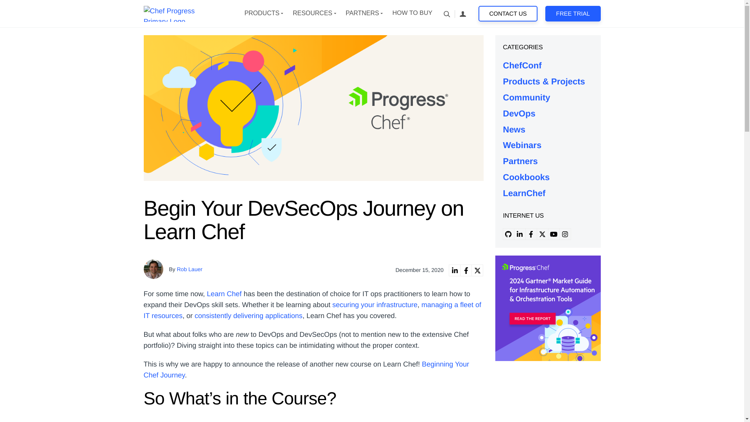 The width and height of the screenshot is (750, 422). Describe the element at coordinates (508, 14) in the screenshot. I see `CONTACT US` at that location.